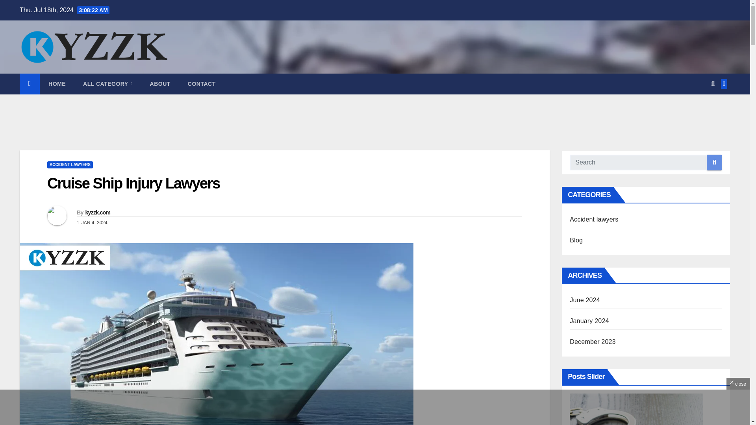 The height and width of the screenshot is (425, 756). What do you see at coordinates (160, 83) in the screenshot?
I see `ABOUT` at bounding box center [160, 83].